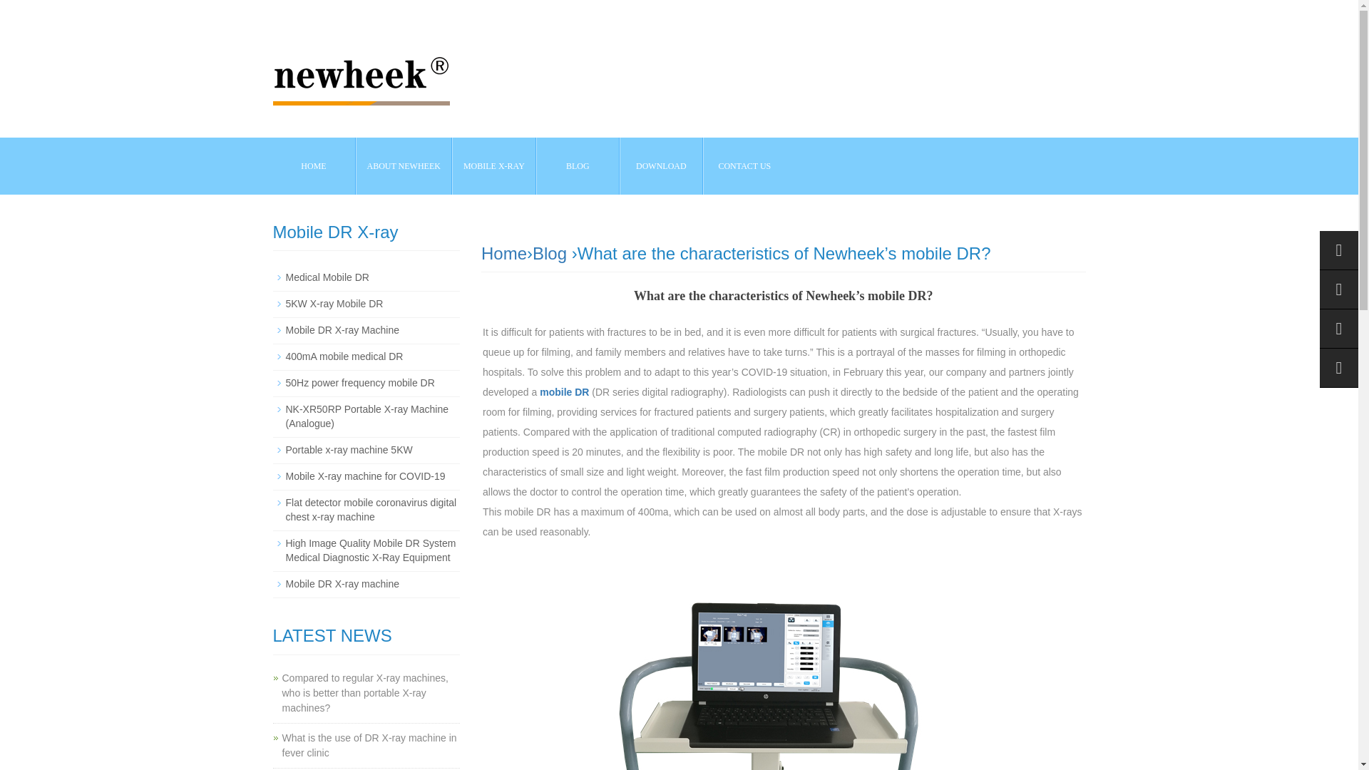  What do you see at coordinates (504, 254) in the screenshot?
I see `Back to Home page` at bounding box center [504, 254].